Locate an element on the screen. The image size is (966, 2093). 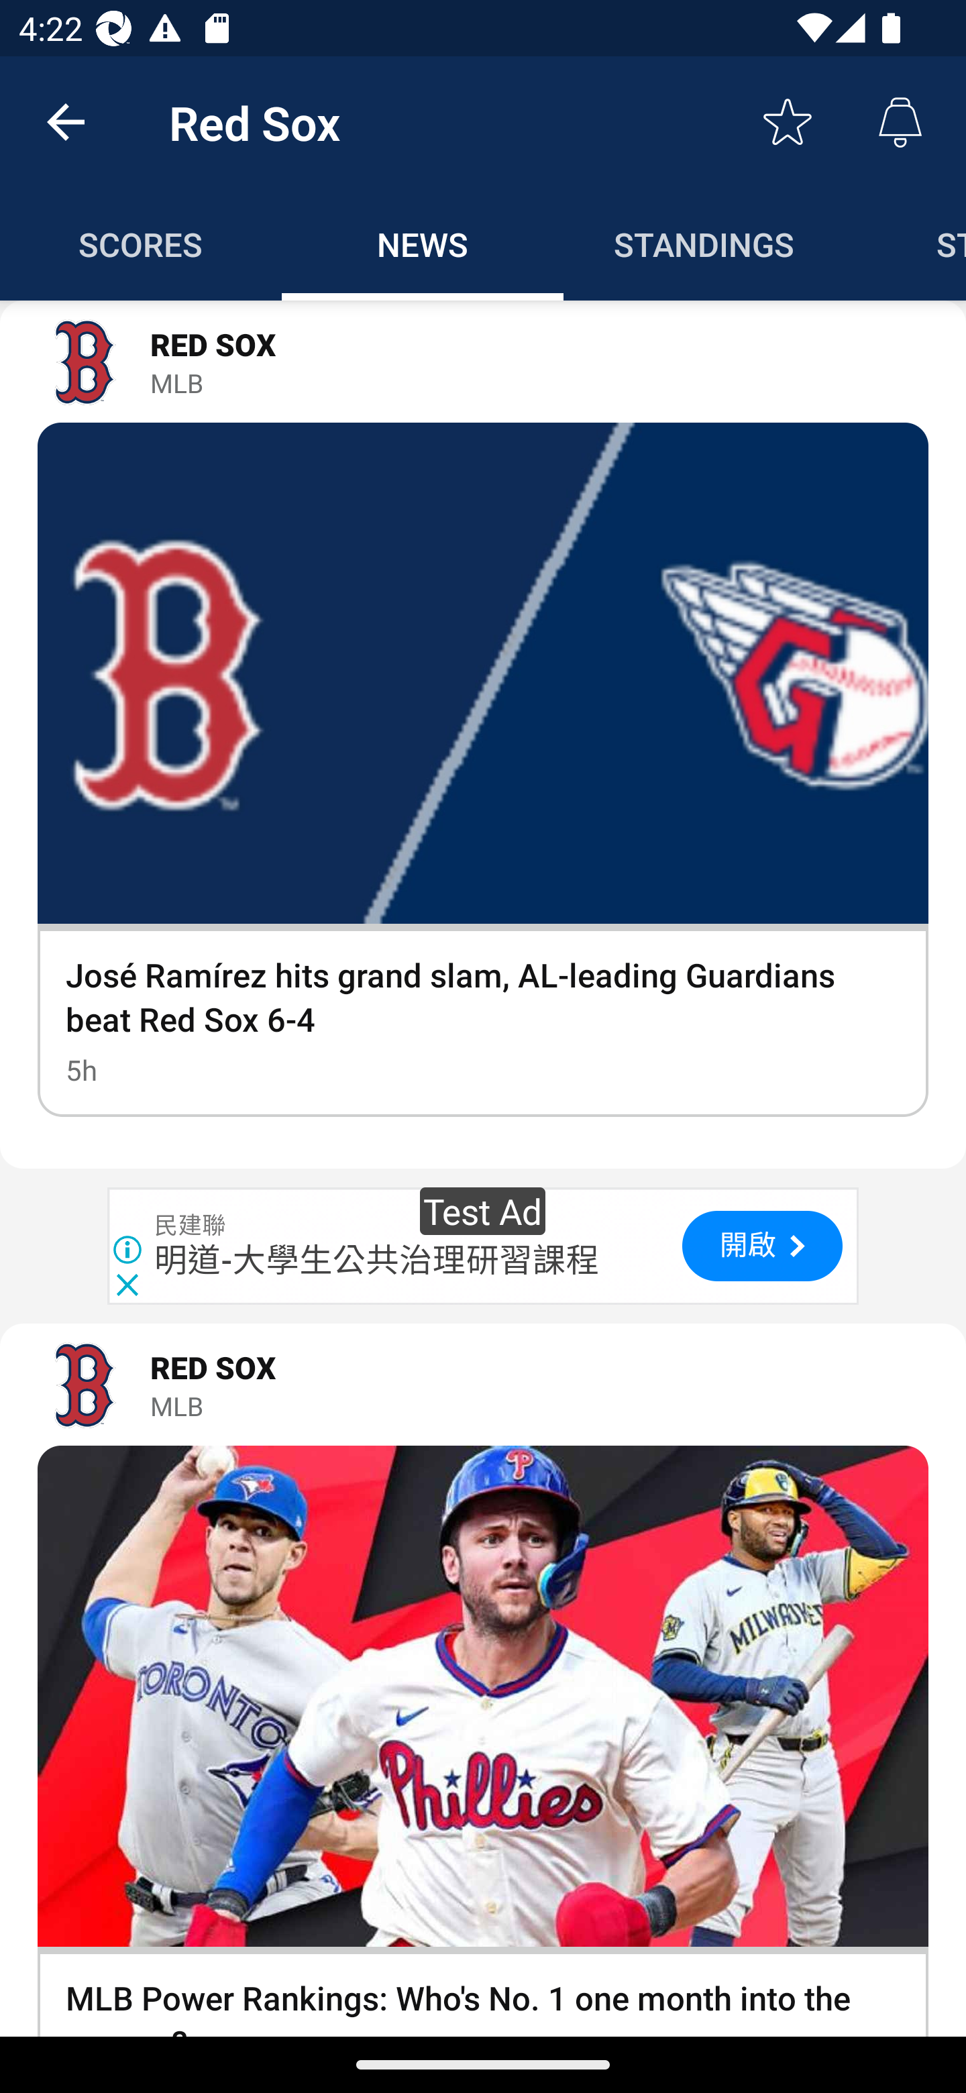
Favorite toggle is located at coordinates (788, 121).